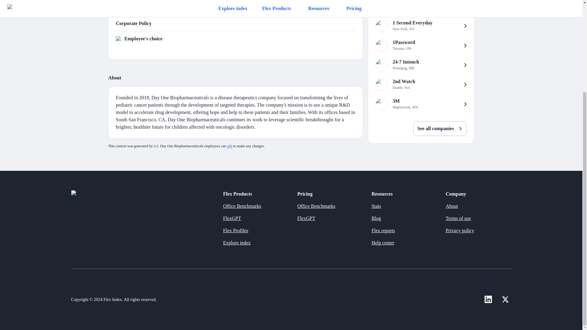 This screenshot has width=587, height=330. I want to click on Explore index, so click(229, 146).